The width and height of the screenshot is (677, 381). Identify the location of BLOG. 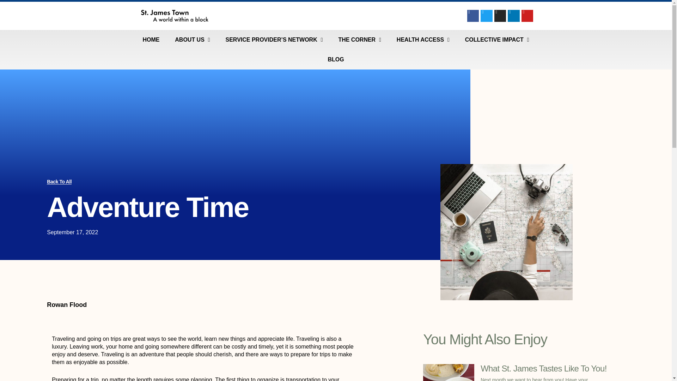
(336, 59).